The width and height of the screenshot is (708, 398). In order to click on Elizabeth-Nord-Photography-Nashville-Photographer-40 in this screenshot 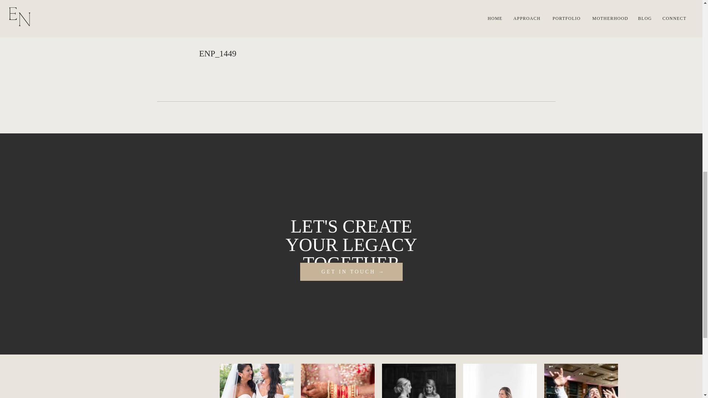, I will do `click(500, 381)`.